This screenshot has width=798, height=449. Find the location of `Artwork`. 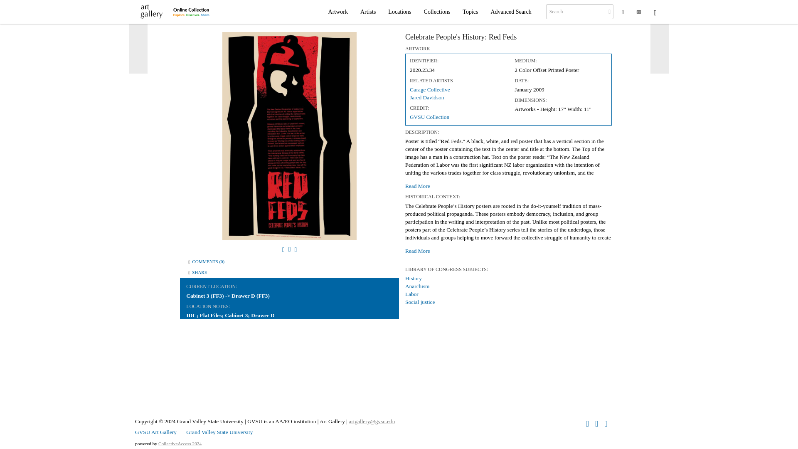

Artwork is located at coordinates (338, 12).